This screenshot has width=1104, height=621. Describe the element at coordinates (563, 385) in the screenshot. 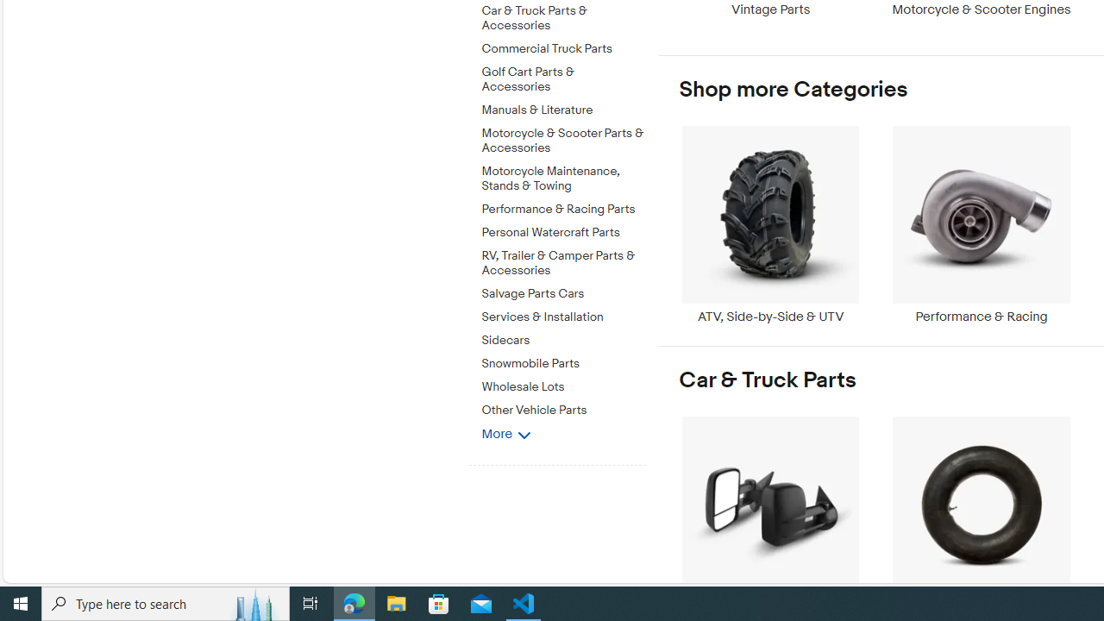

I see `Wholesale Lots` at that location.